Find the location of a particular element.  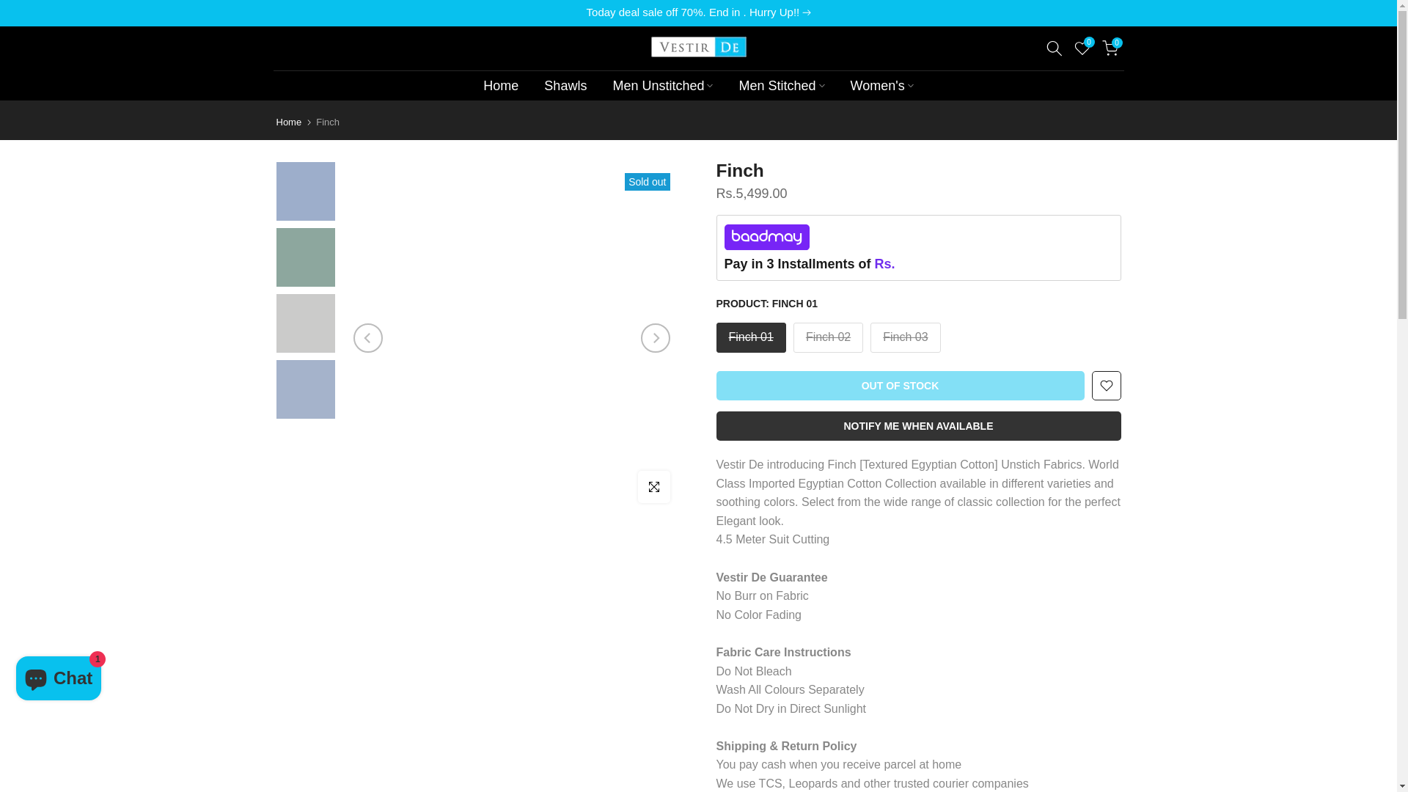

Shopify online store chat is located at coordinates (59, 681).